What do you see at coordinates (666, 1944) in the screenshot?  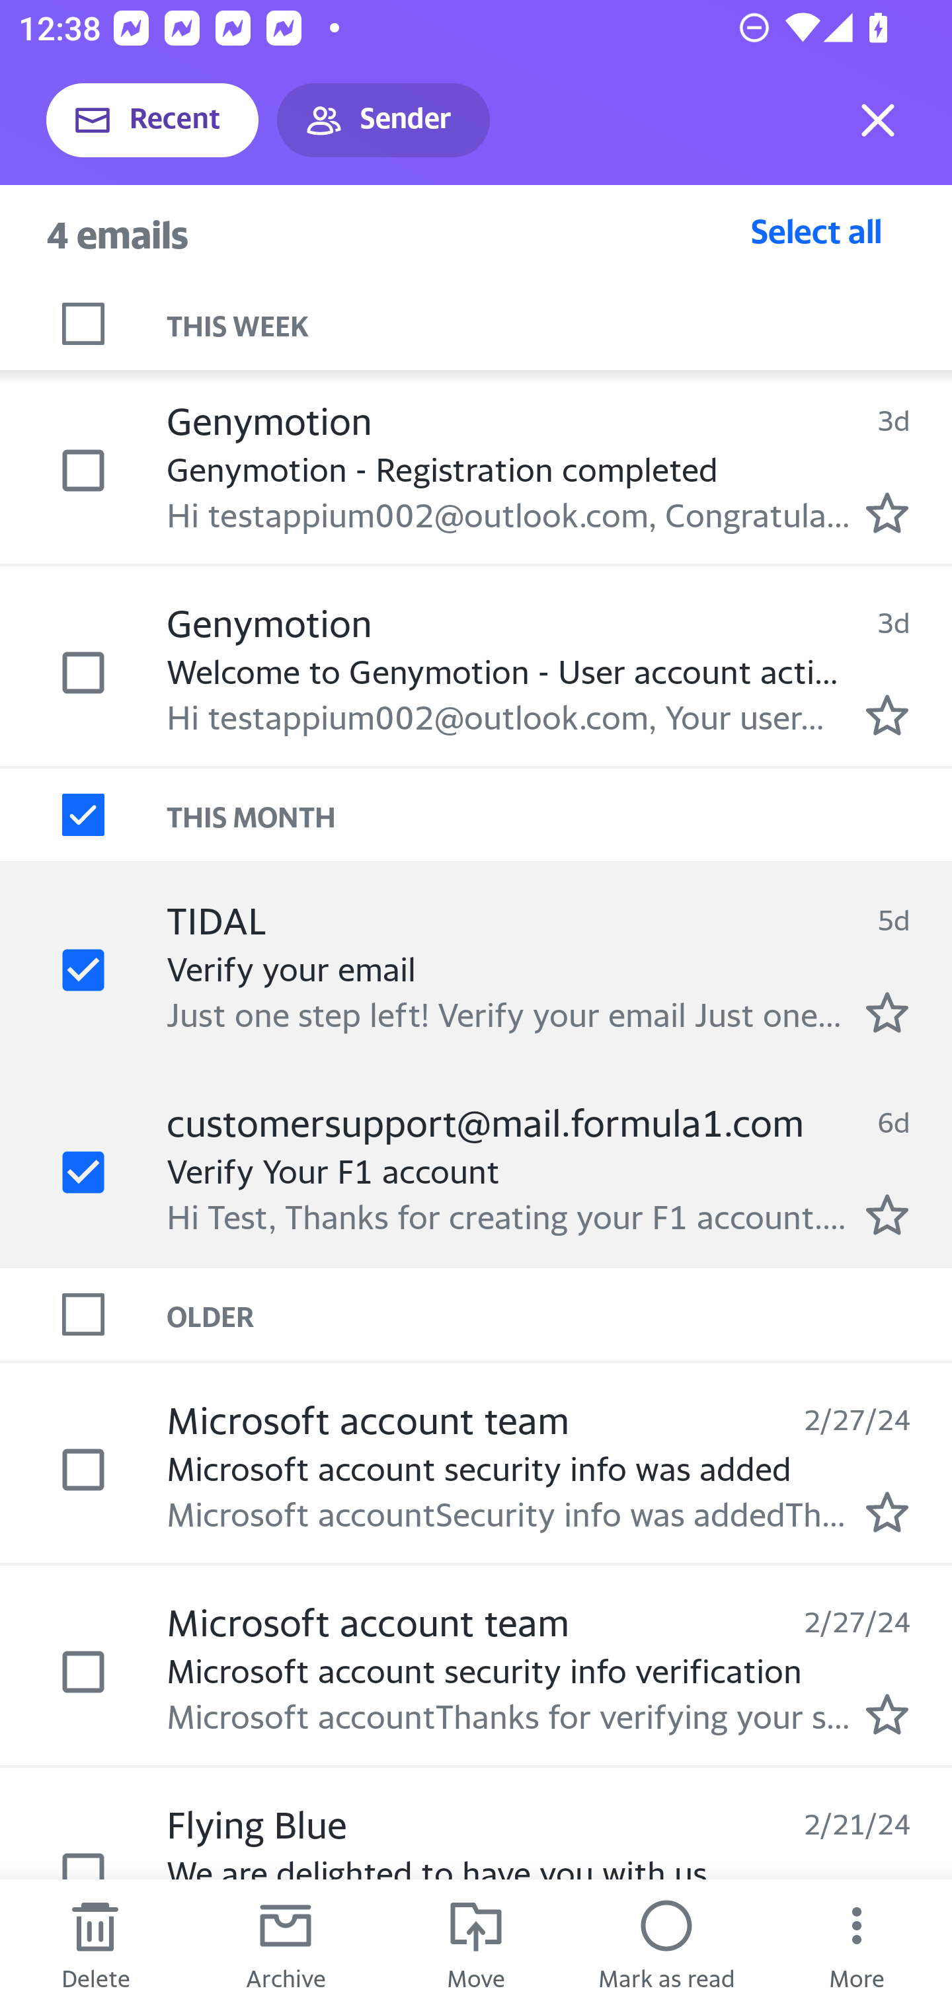 I see `Mark as read` at bounding box center [666, 1944].